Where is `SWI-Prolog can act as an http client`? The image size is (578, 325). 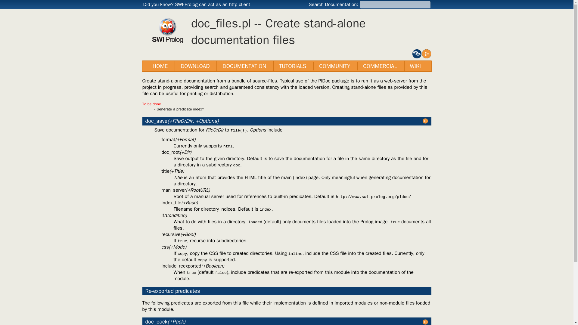
SWI-Prolog can act as an http client is located at coordinates (213, 4).